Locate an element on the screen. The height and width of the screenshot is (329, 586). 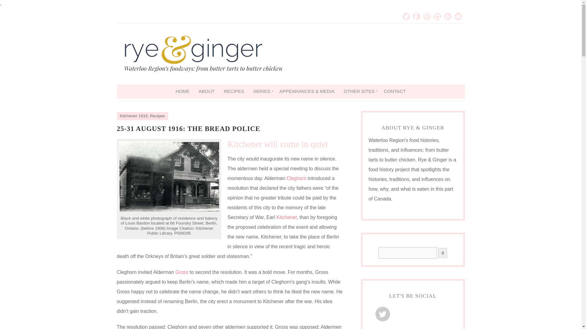
Kitchener is located at coordinates (287, 218).